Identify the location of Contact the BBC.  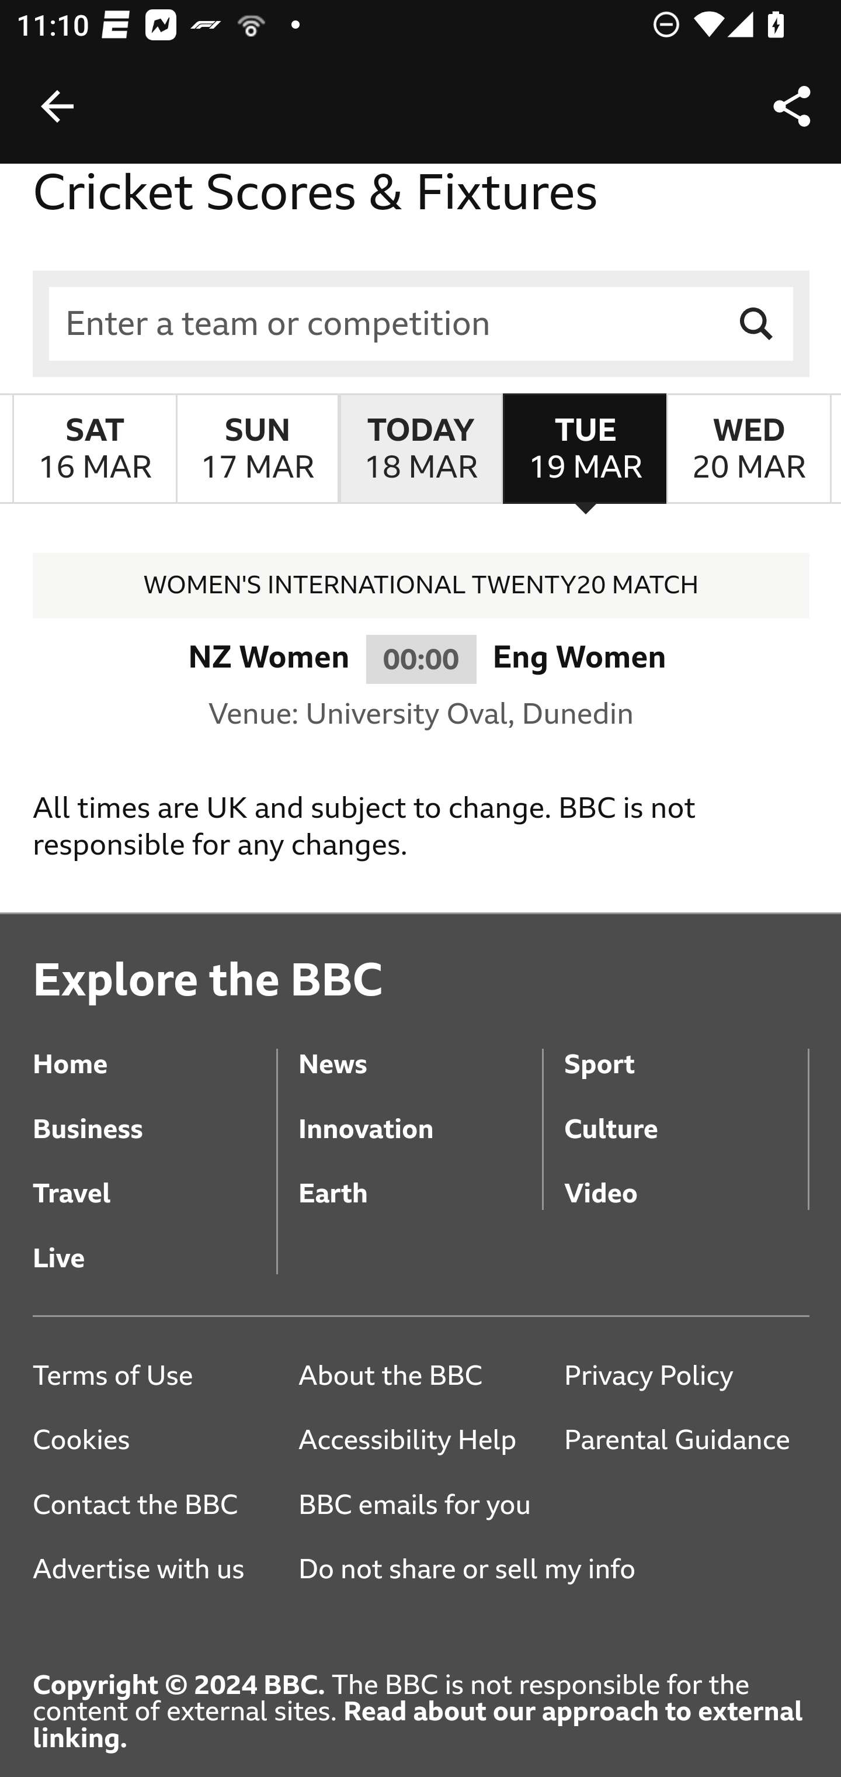
(155, 1507).